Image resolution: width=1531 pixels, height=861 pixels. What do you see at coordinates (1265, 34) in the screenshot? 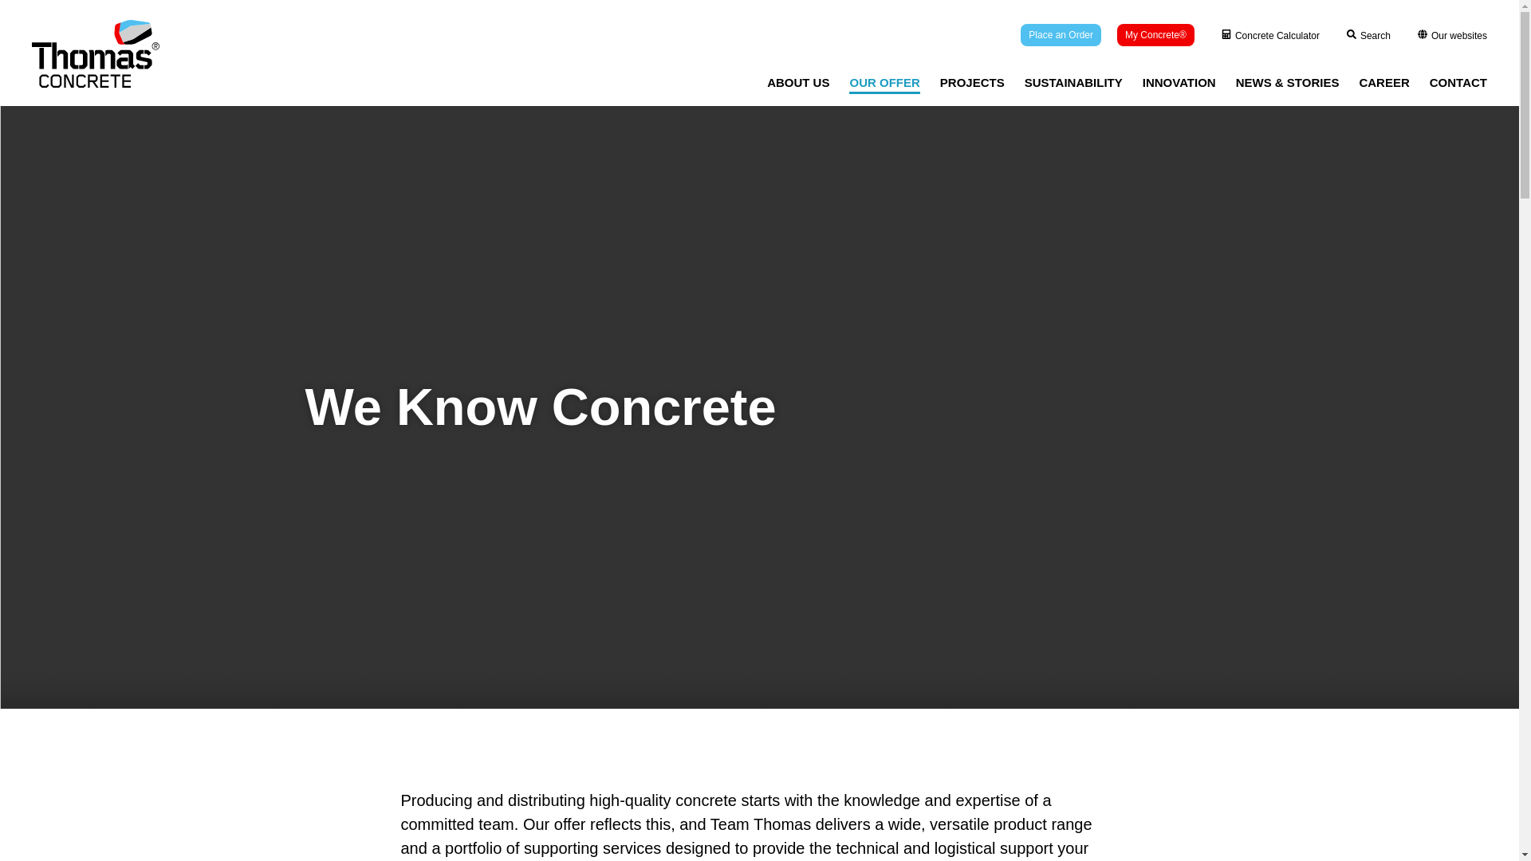
I see `Concrete Calculator` at bounding box center [1265, 34].